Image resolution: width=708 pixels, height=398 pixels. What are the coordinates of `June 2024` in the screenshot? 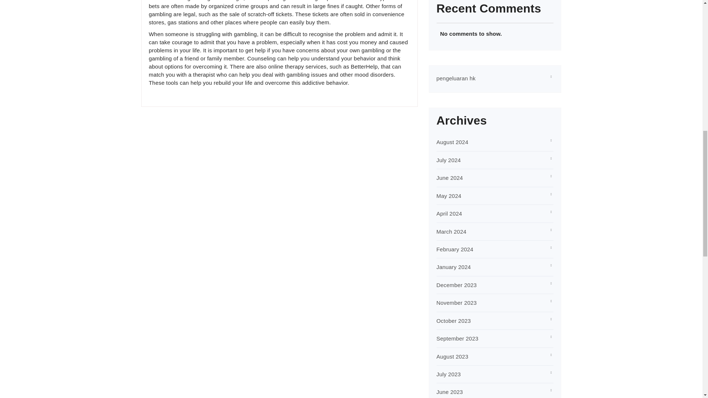 It's located at (450, 178).